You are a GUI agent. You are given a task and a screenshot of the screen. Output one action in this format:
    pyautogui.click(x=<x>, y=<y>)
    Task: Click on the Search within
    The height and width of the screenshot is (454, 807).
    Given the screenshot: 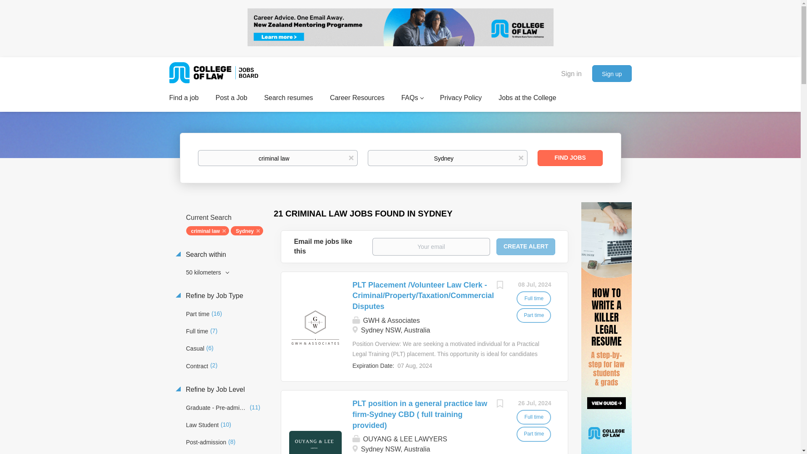 What is the action you would take?
    pyautogui.click(x=222, y=255)
    